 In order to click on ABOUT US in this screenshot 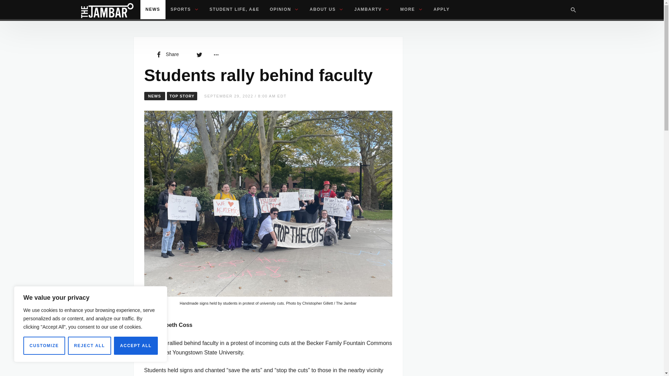, I will do `click(327, 10)`.